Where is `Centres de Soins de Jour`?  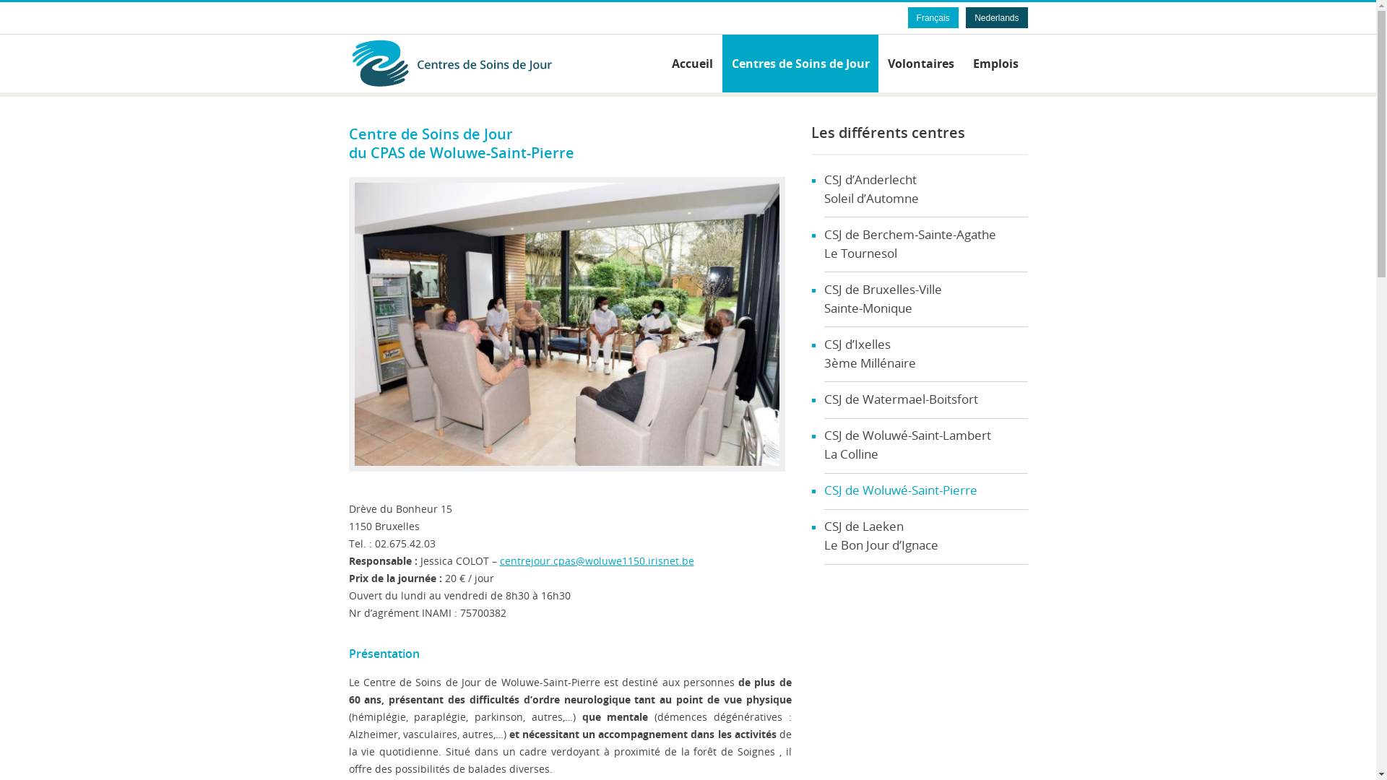 Centres de Soins de Jour is located at coordinates (475, 64).